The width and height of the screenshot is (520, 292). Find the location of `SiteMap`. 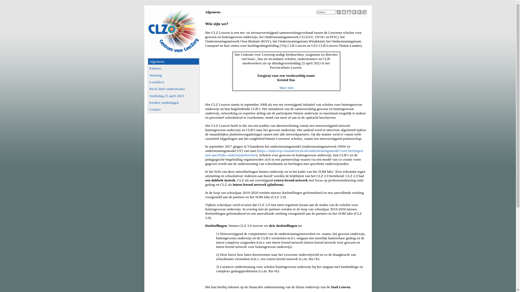

SiteMap is located at coordinates (365, 13).